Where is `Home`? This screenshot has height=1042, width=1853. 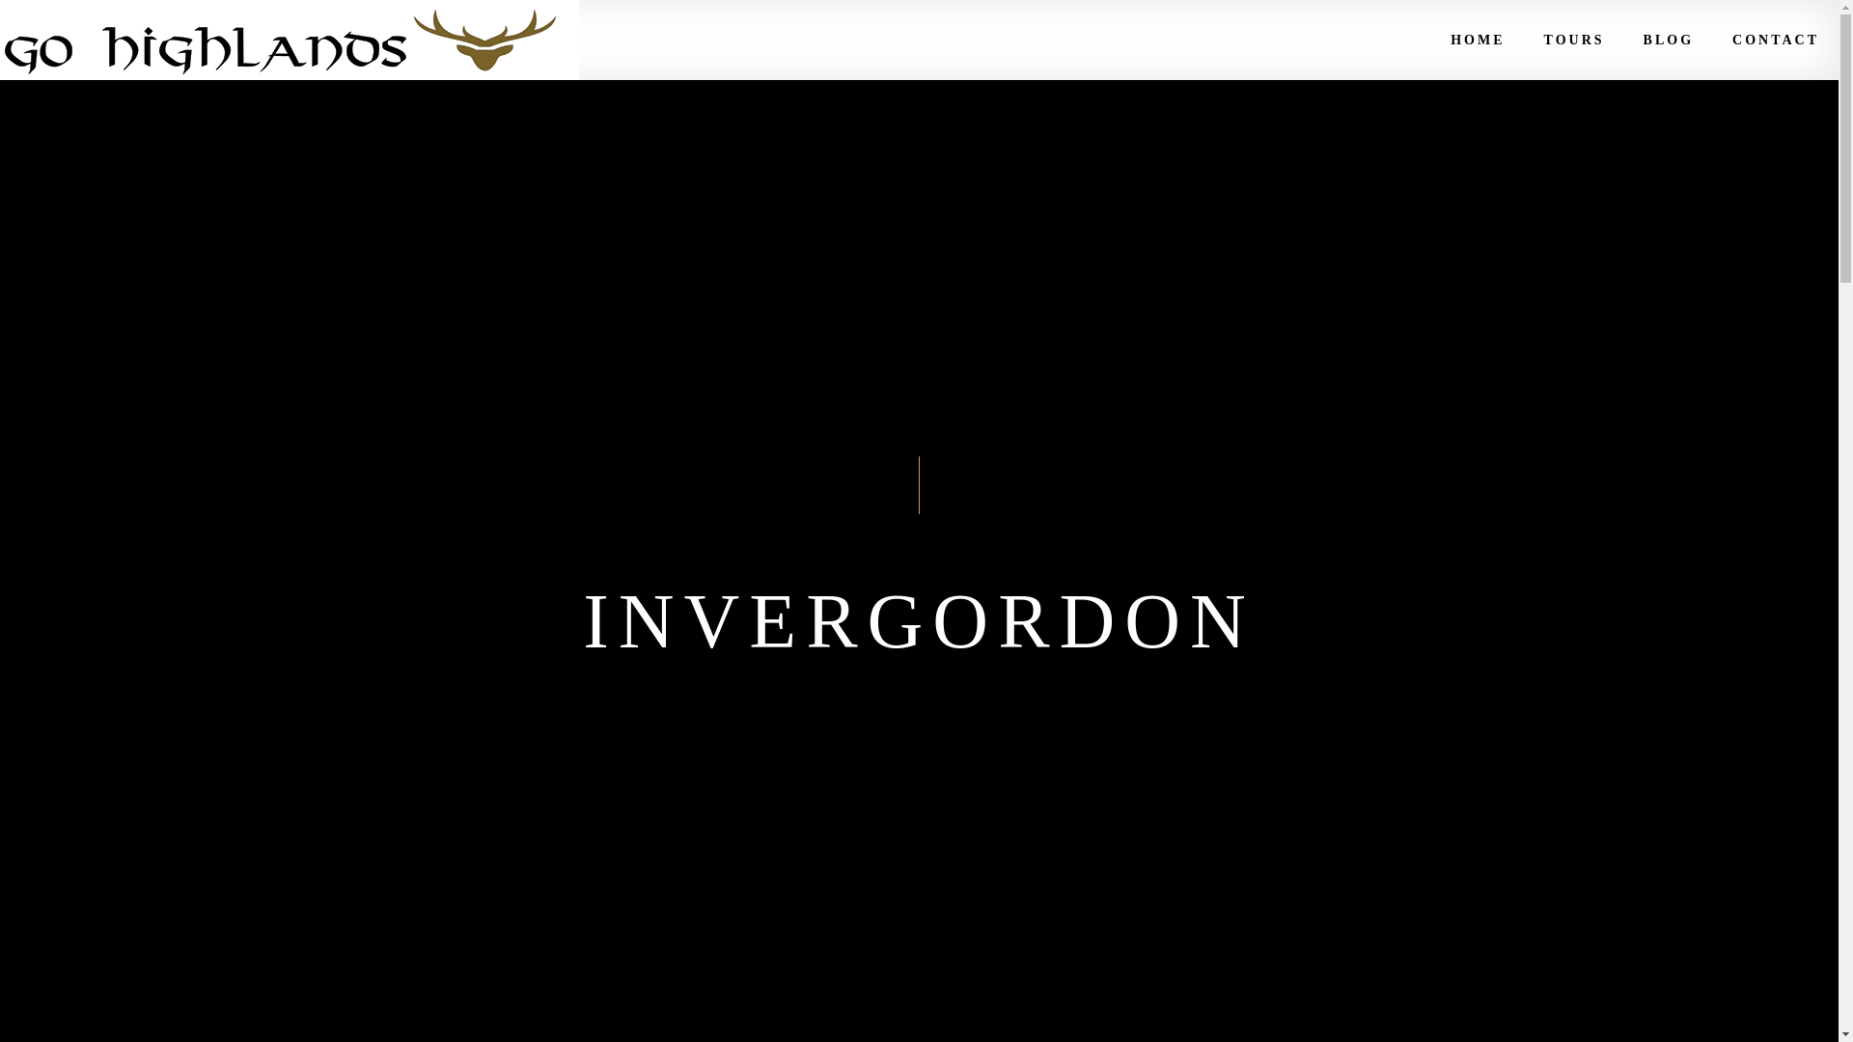 Home is located at coordinates (1477, 41).